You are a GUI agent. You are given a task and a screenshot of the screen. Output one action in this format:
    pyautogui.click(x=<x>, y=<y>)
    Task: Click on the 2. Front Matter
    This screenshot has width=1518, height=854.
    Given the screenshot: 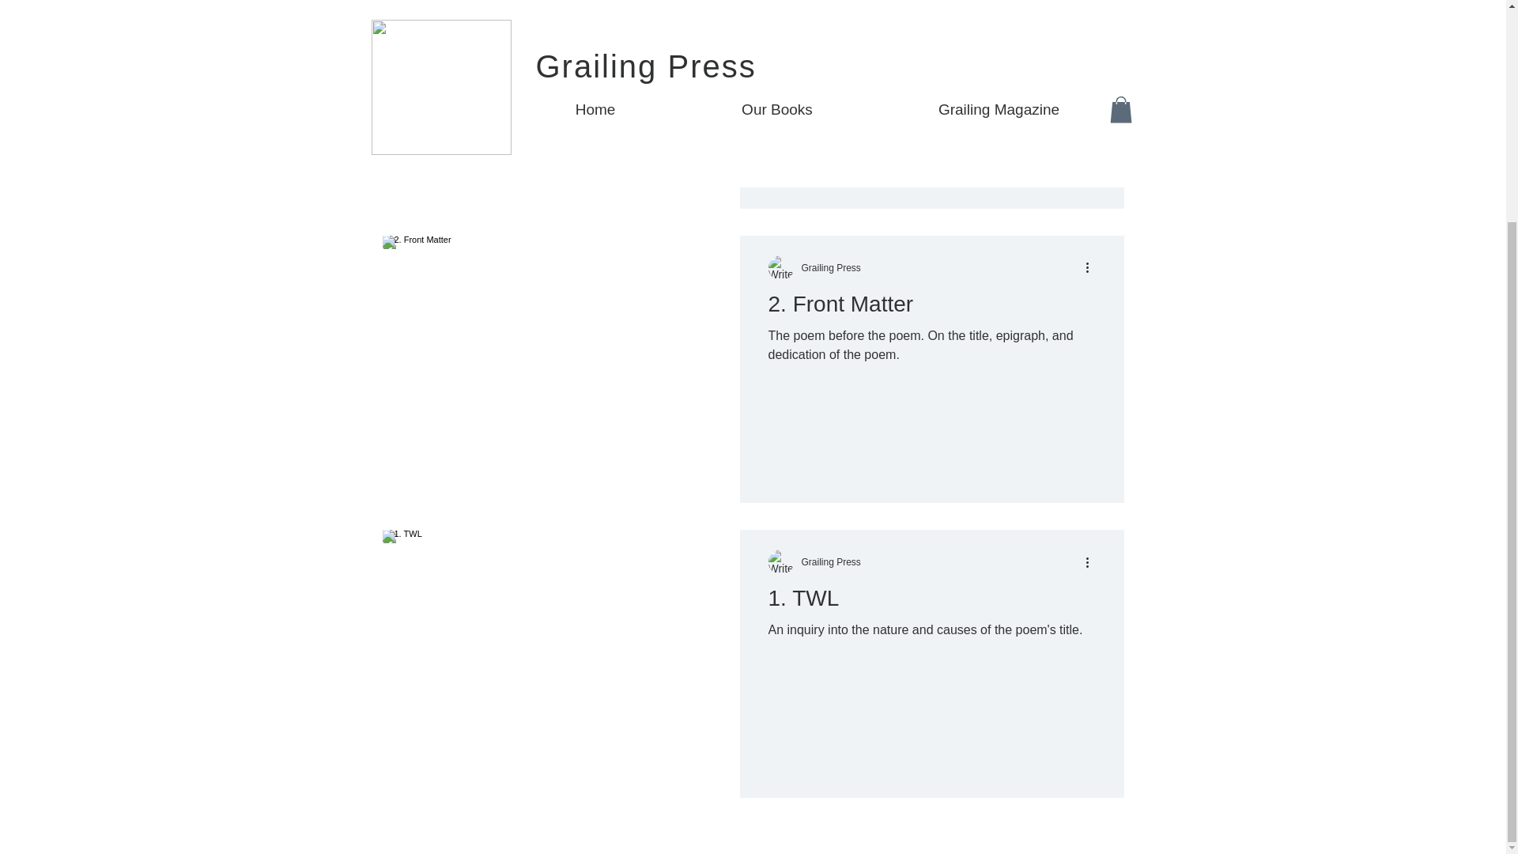 What is the action you would take?
    pyautogui.click(x=931, y=308)
    